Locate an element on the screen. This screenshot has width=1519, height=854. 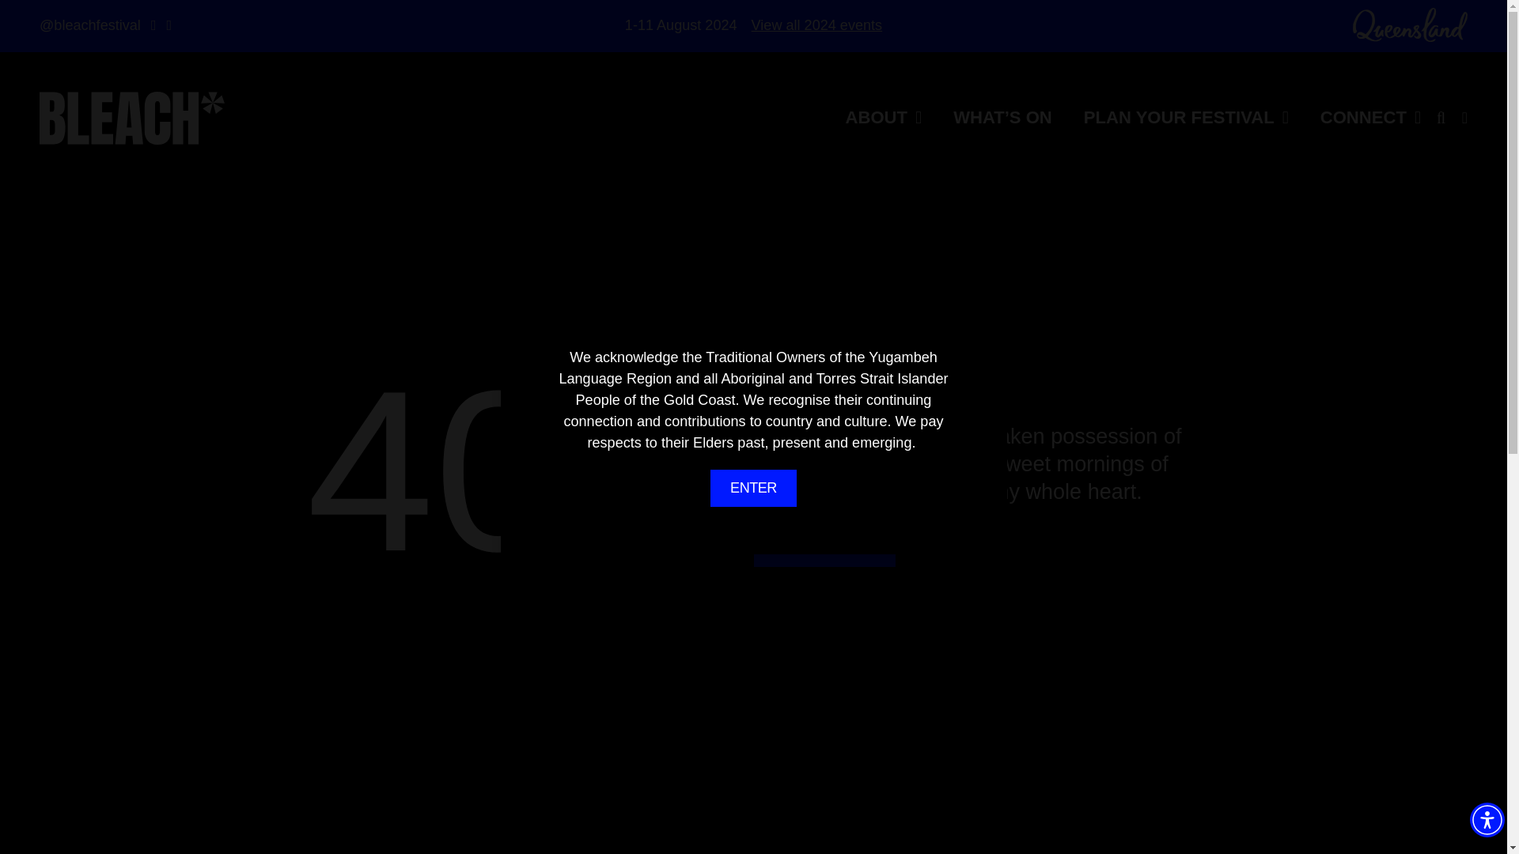
CONNECT is located at coordinates (1370, 117).